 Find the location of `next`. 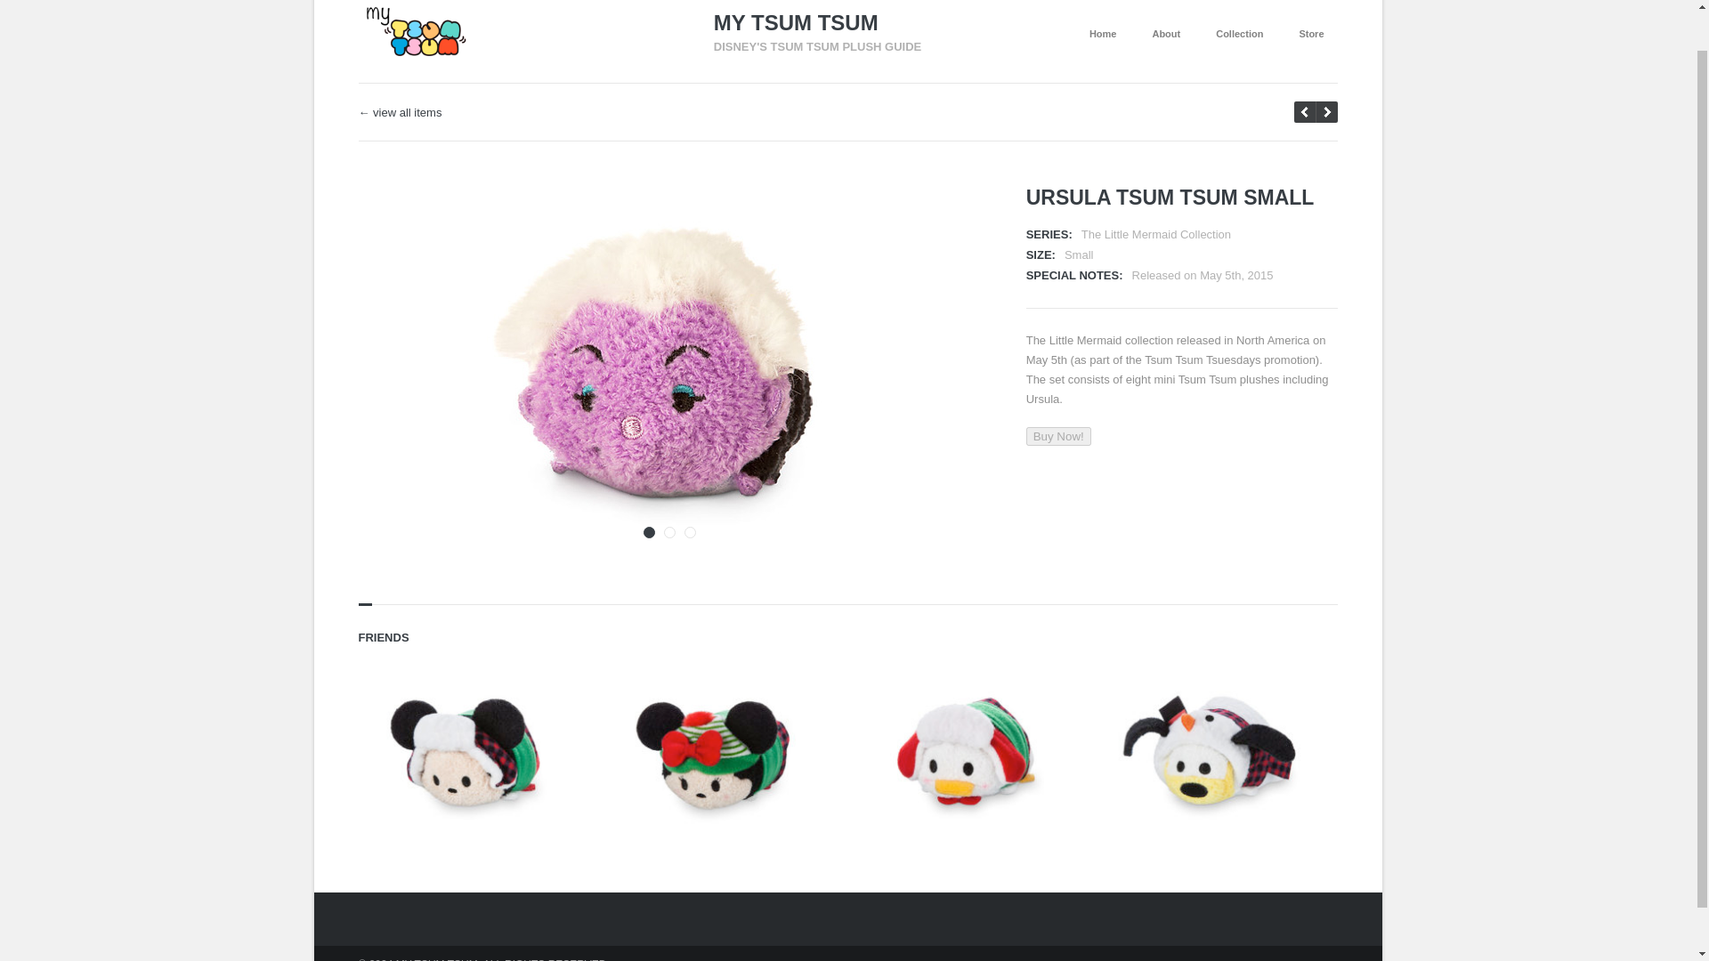

next is located at coordinates (1305, 112).